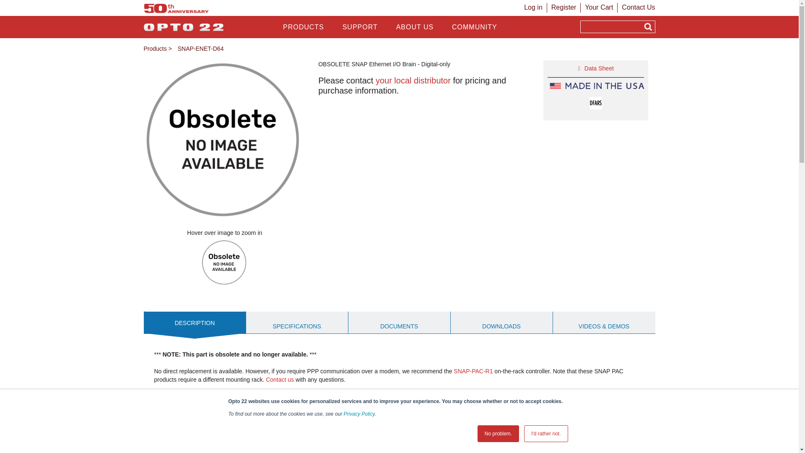 The height and width of the screenshot is (453, 805). Describe the element at coordinates (545, 434) in the screenshot. I see `I'd rather not.` at that location.